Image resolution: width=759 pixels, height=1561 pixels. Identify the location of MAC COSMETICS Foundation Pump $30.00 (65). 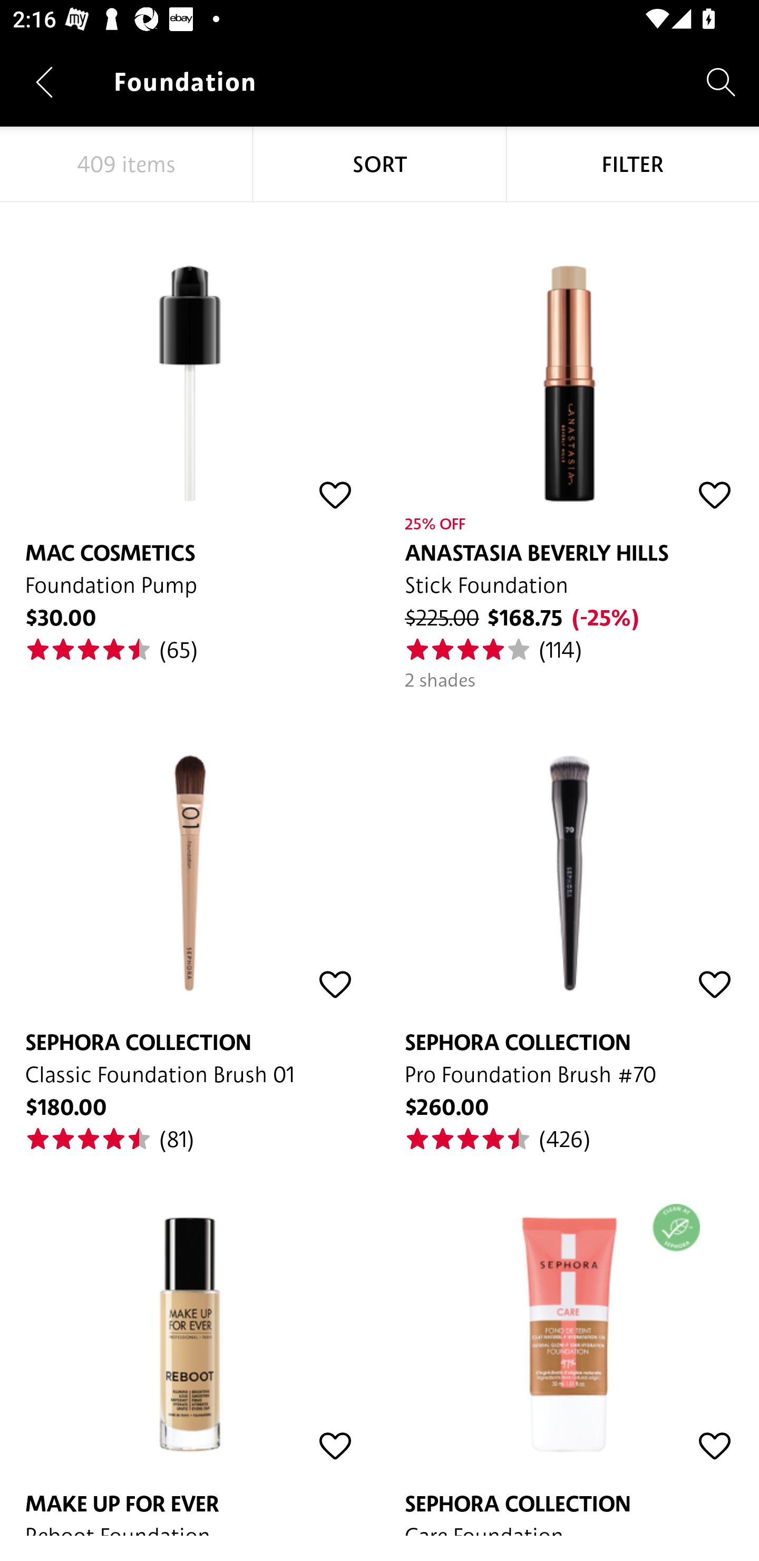
(190, 433).